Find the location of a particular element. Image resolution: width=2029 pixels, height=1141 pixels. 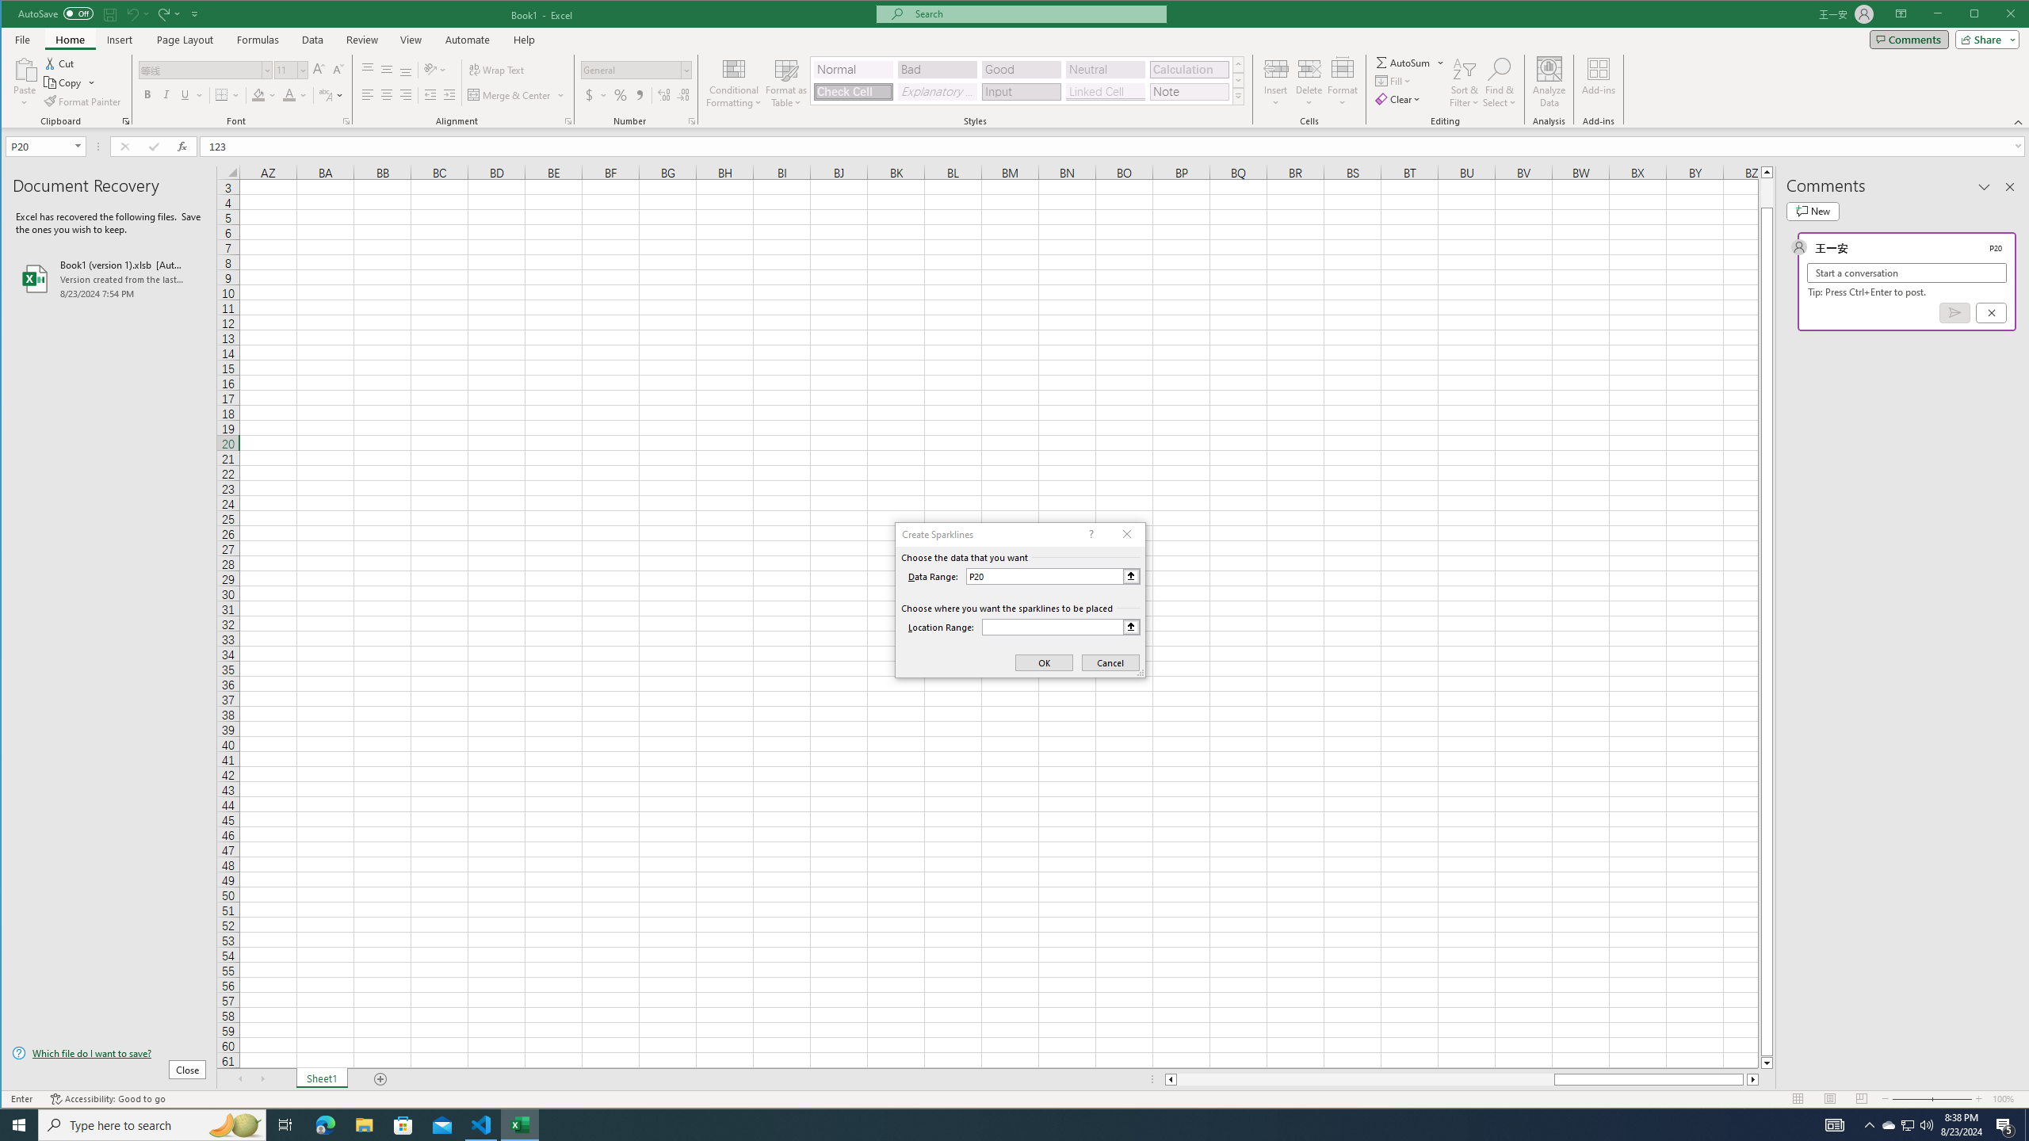

Bad is located at coordinates (937, 70).